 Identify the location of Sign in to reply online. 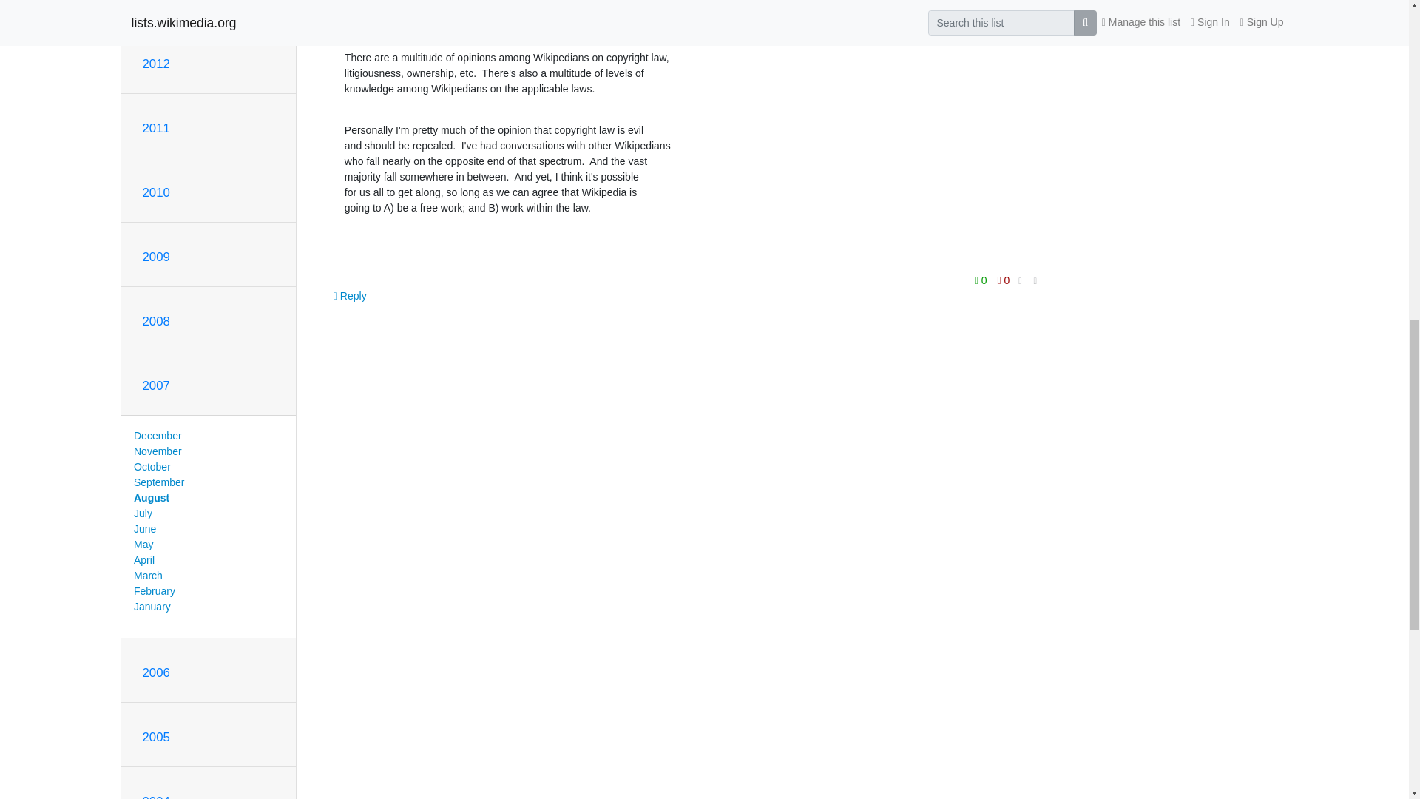
(351, 296).